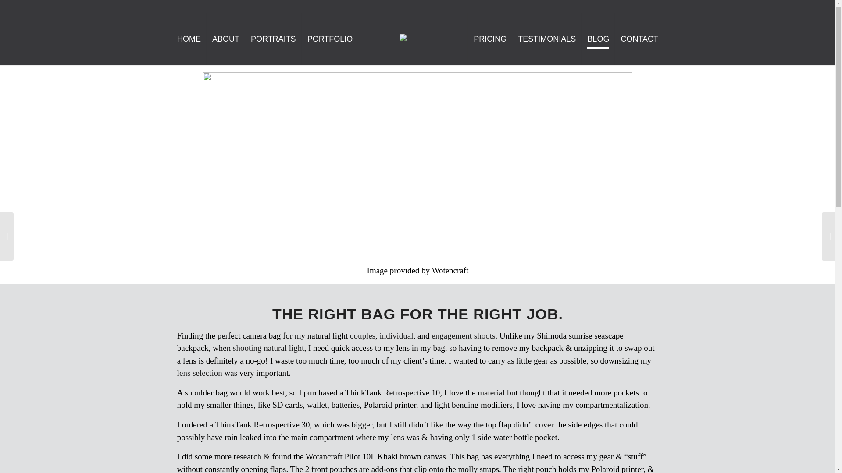  What do you see at coordinates (189, 39) in the screenshot?
I see `HOME` at bounding box center [189, 39].